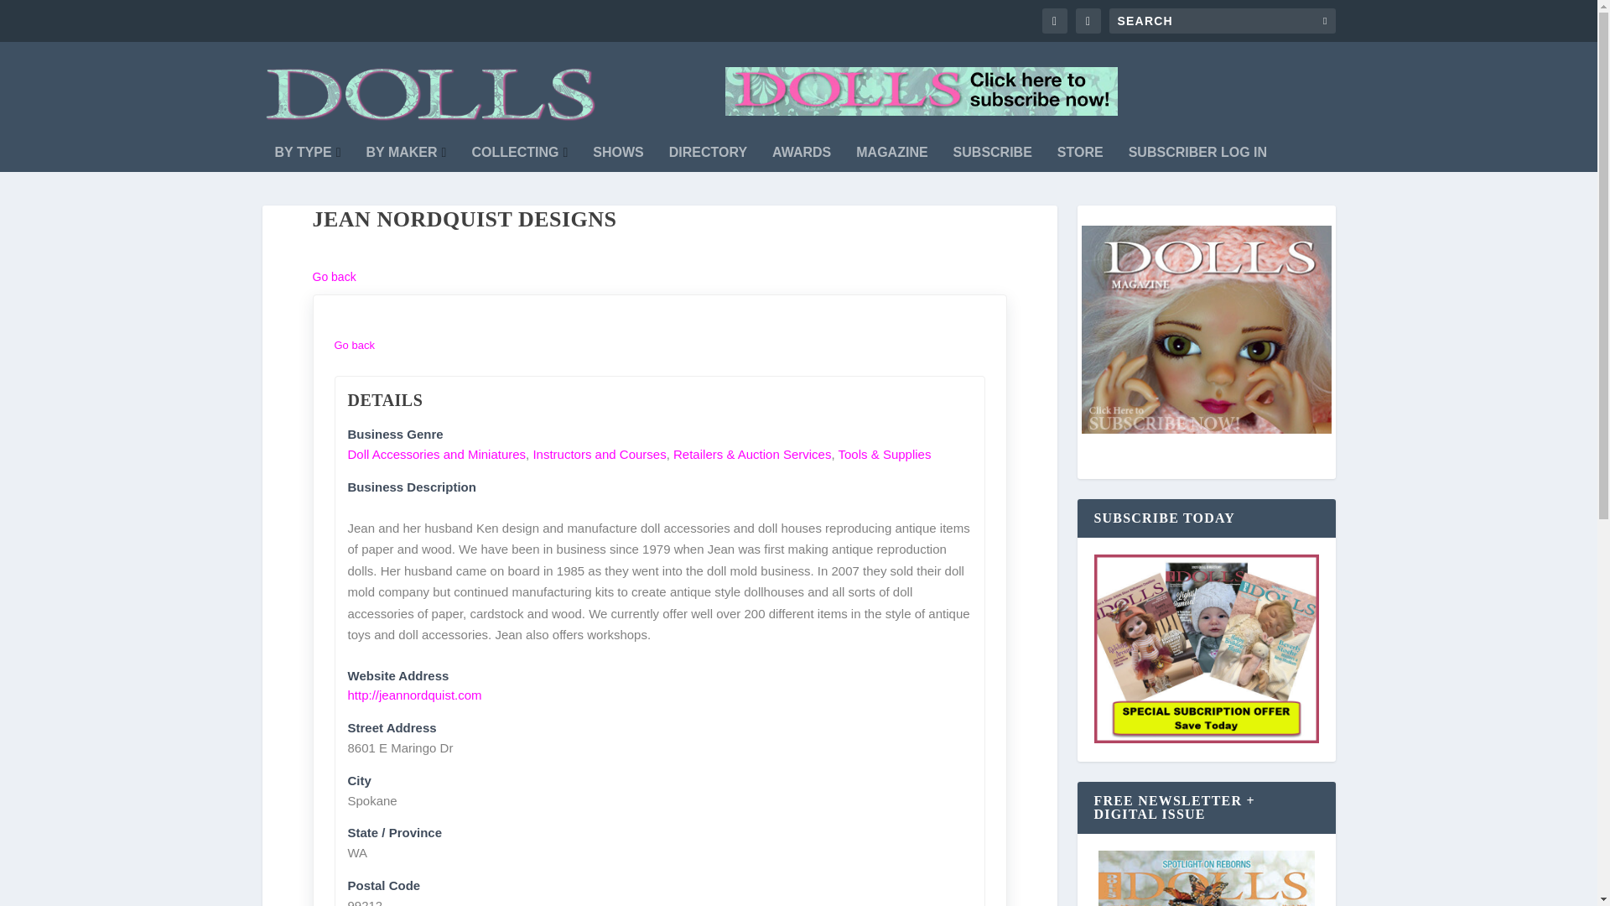 The width and height of the screenshot is (1610, 906). What do you see at coordinates (617, 159) in the screenshot?
I see `Doll Show Calendar` at bounding box center [617, 159].